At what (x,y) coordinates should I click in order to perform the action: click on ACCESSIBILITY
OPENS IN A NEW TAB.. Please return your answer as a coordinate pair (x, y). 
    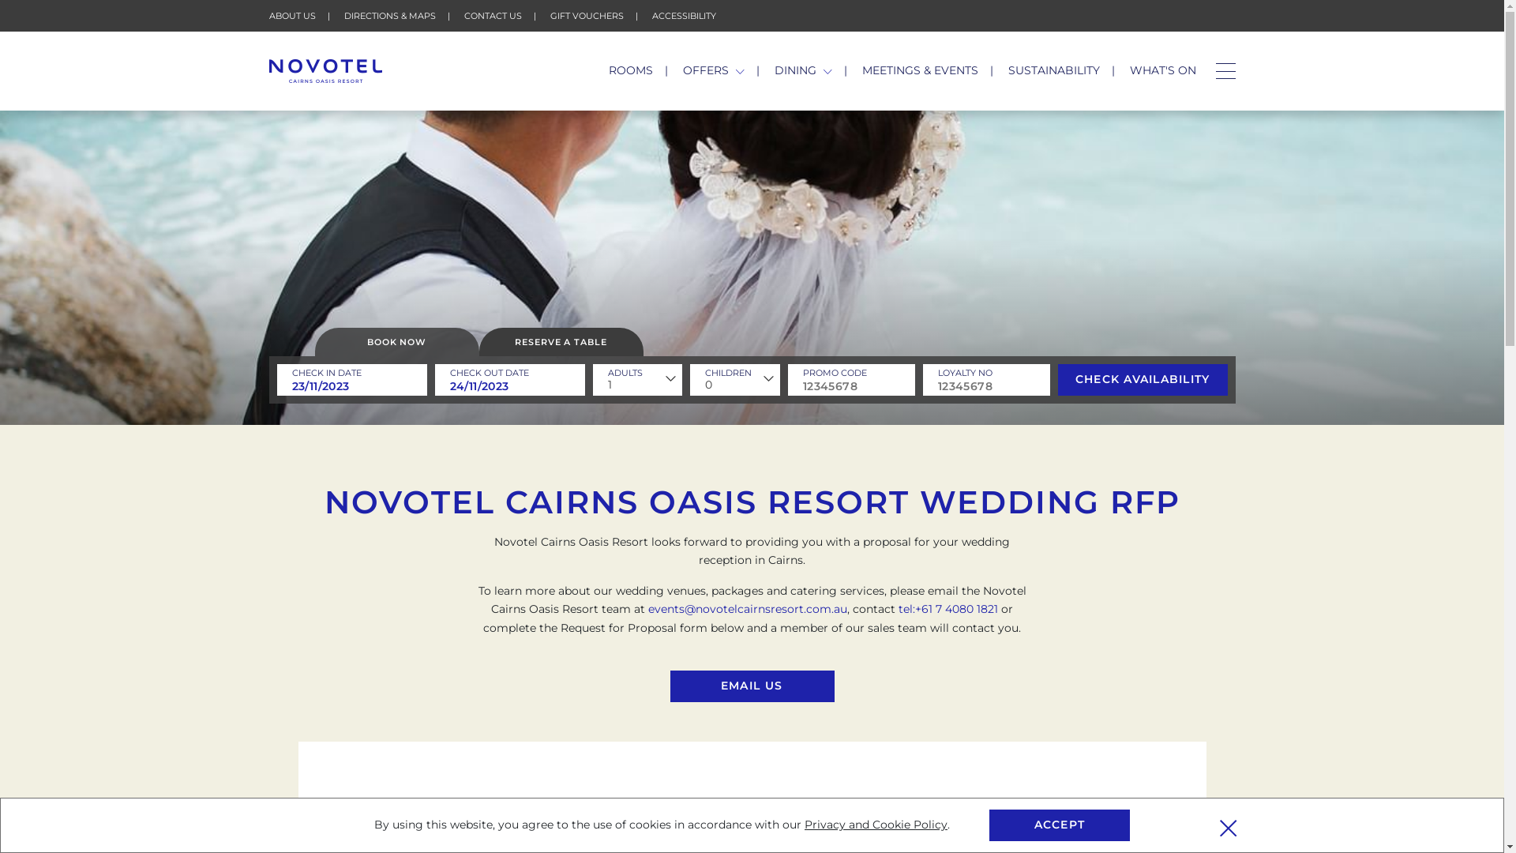
    Looking at the image, I should click on (684, 16).